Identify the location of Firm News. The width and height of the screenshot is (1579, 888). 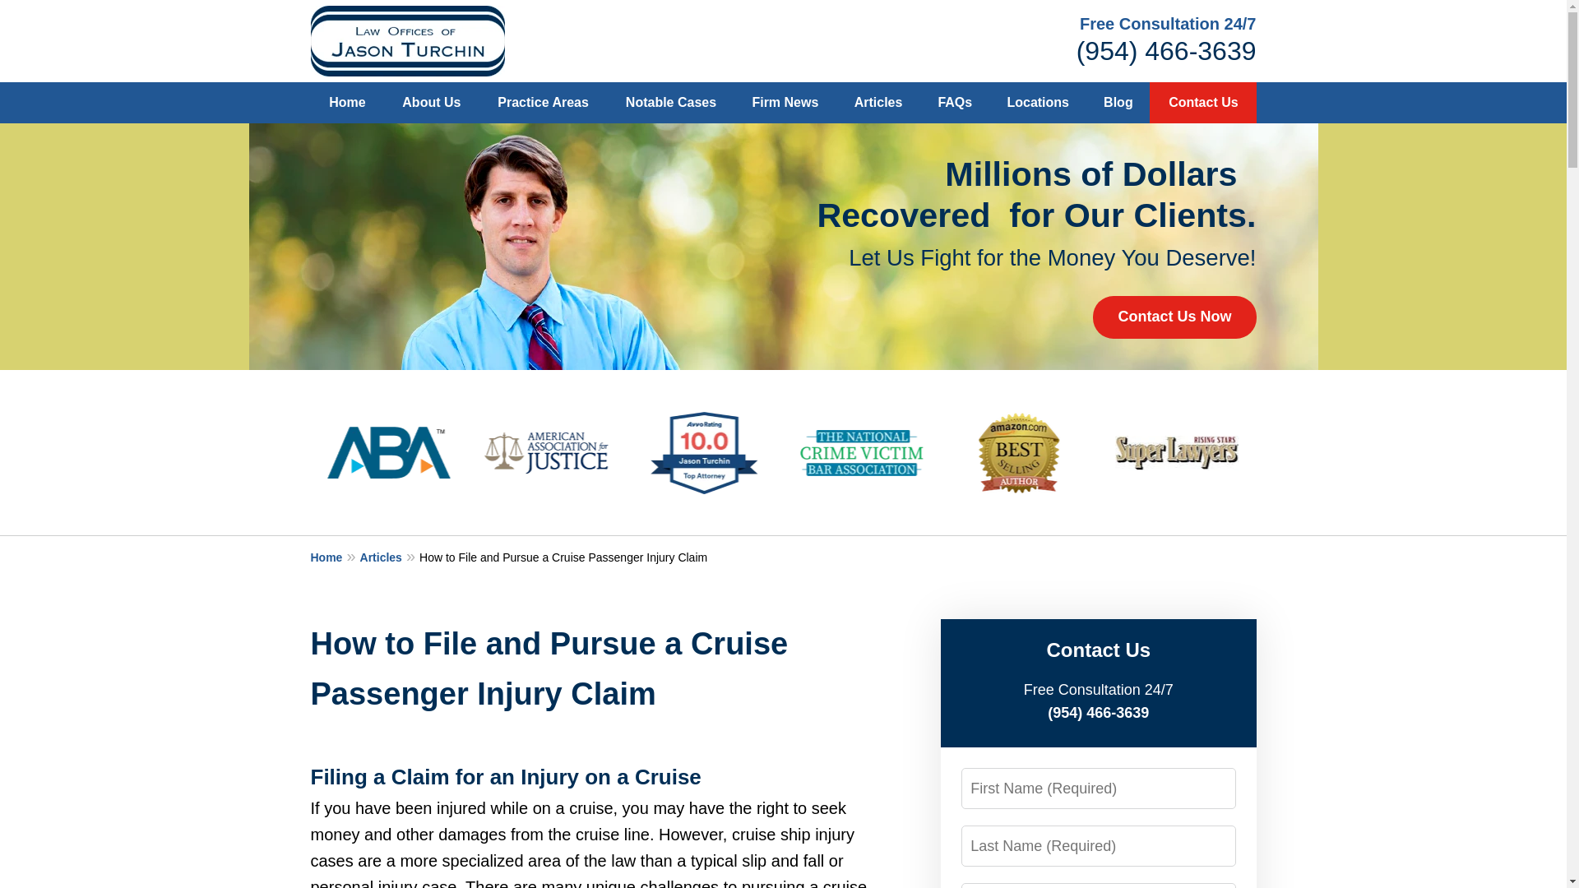
(785, 103).